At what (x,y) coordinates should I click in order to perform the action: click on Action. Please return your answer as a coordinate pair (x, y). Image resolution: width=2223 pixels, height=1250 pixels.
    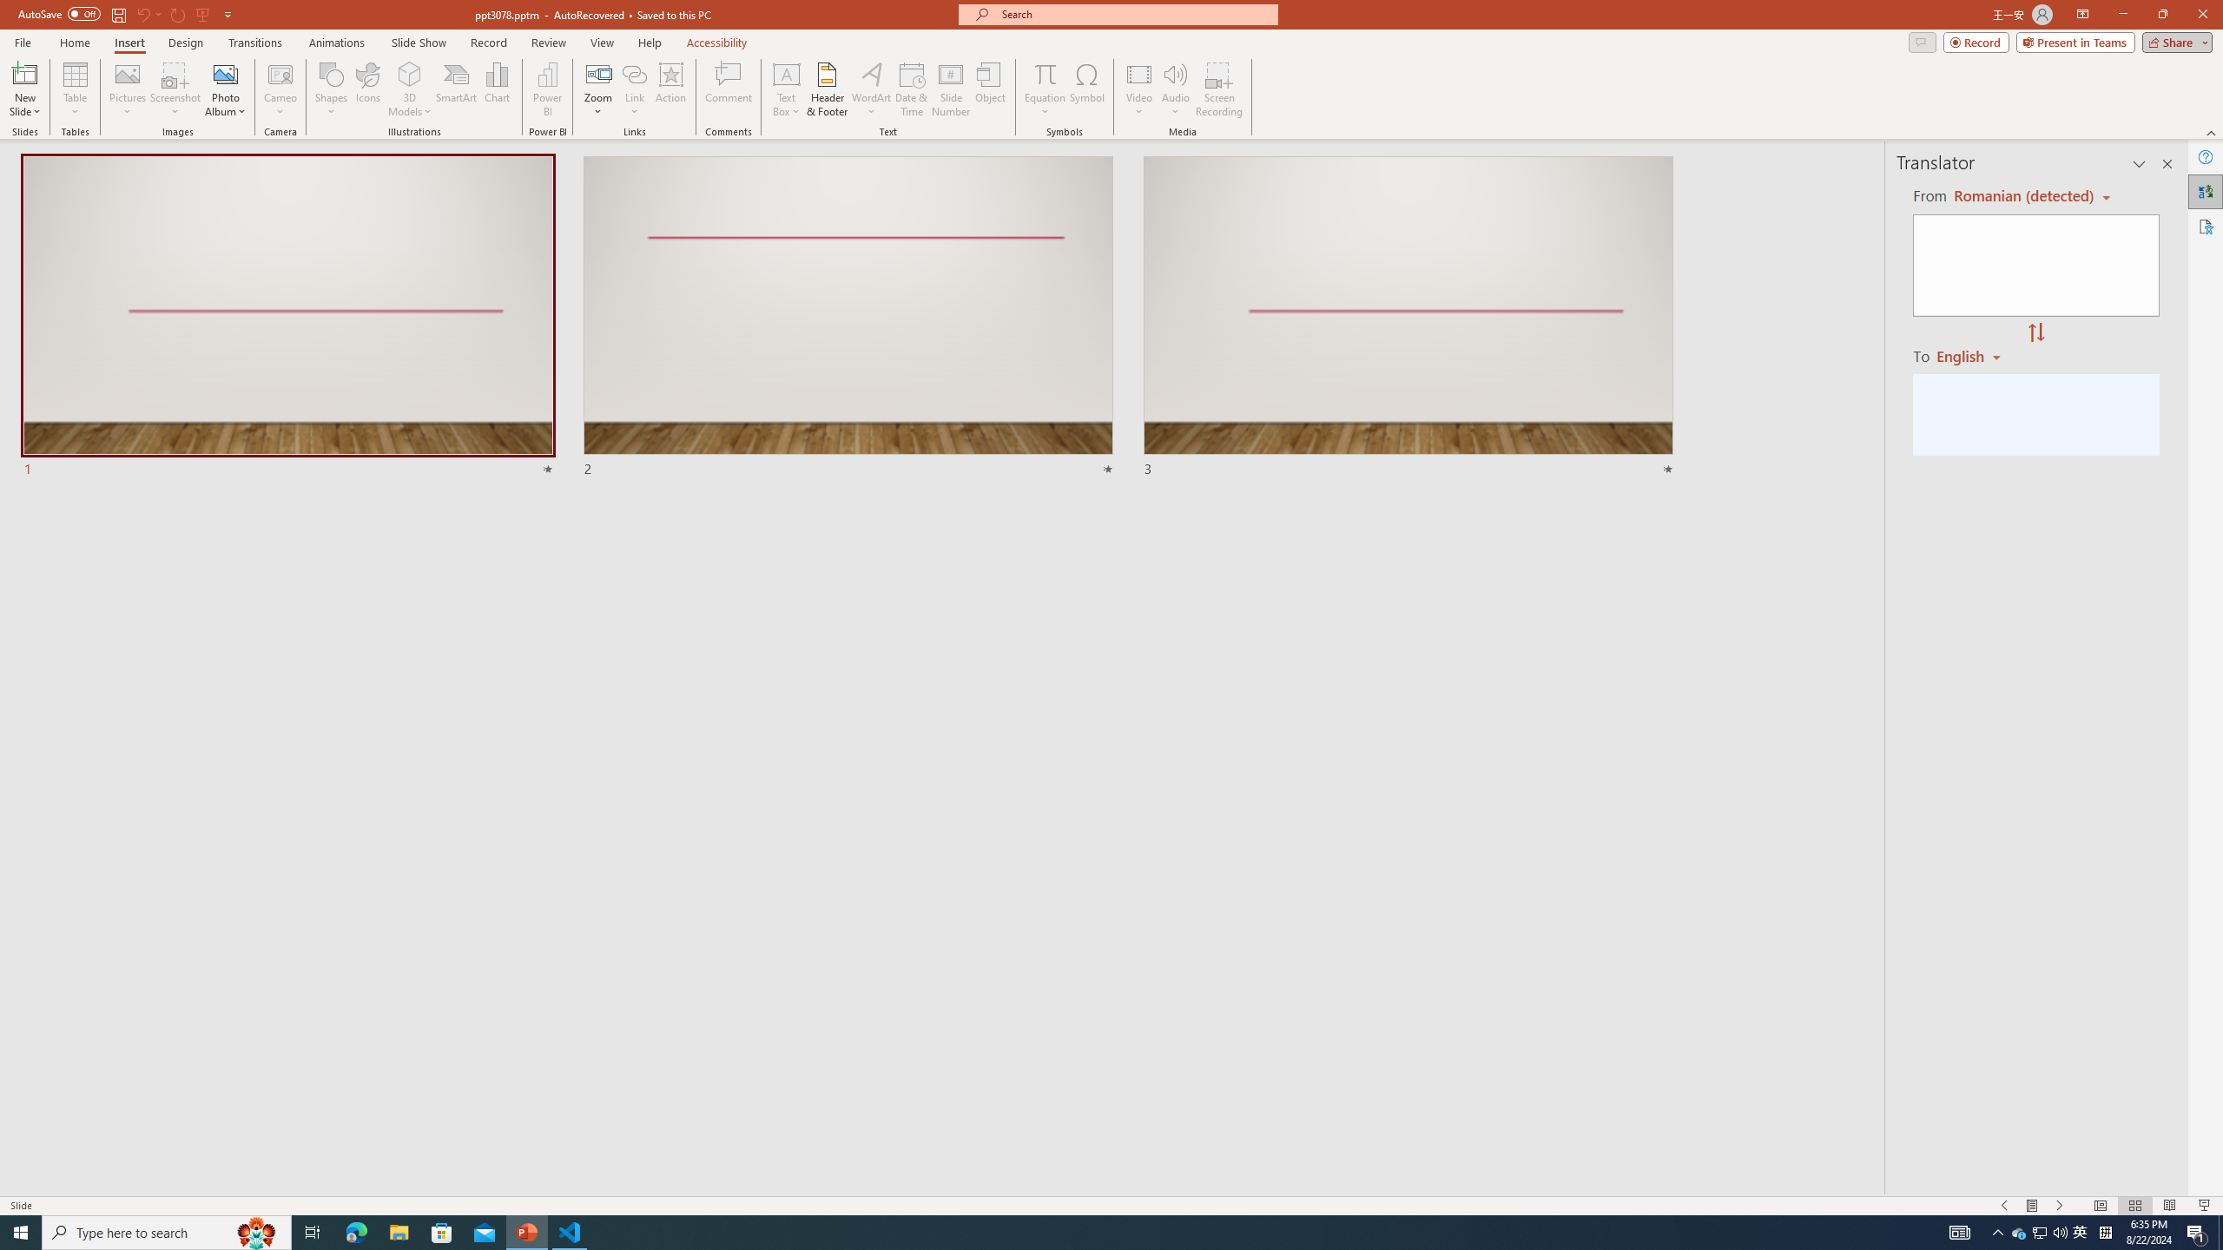
    Looking at the image, I should click on (670, 89).